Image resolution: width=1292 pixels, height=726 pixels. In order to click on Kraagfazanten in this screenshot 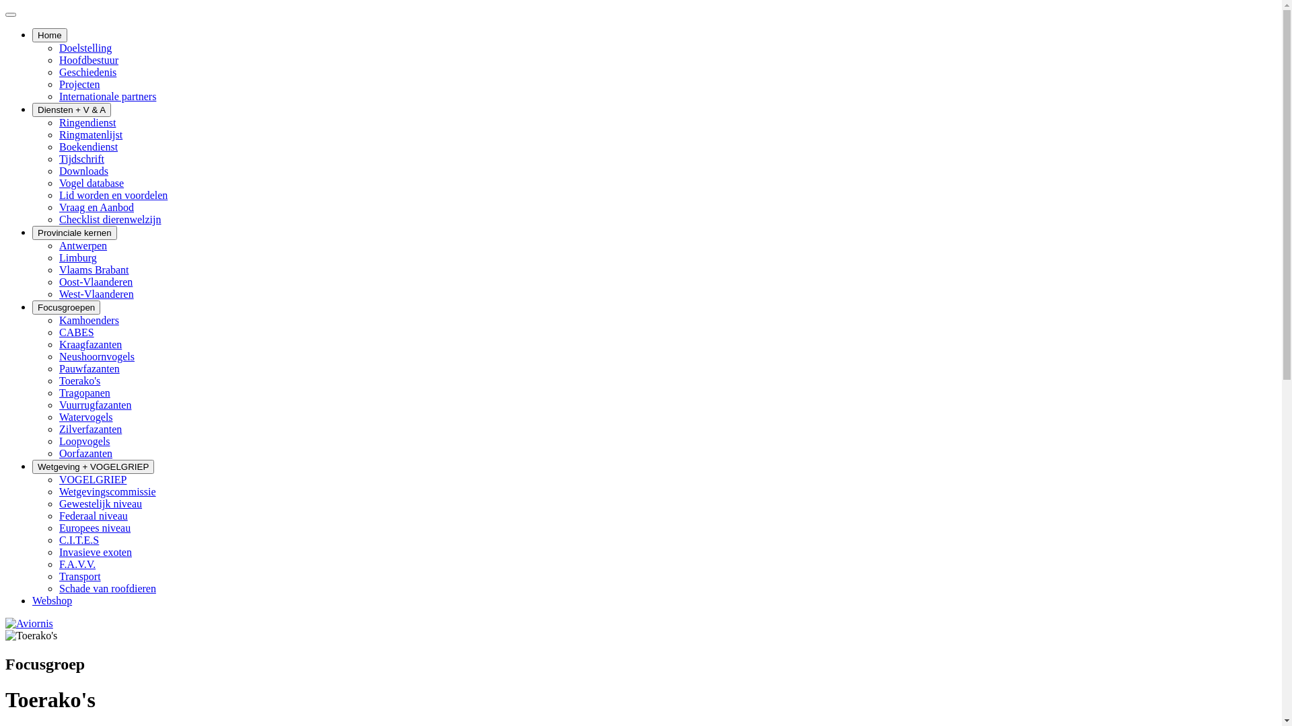, I will do `click(90, 344)`.